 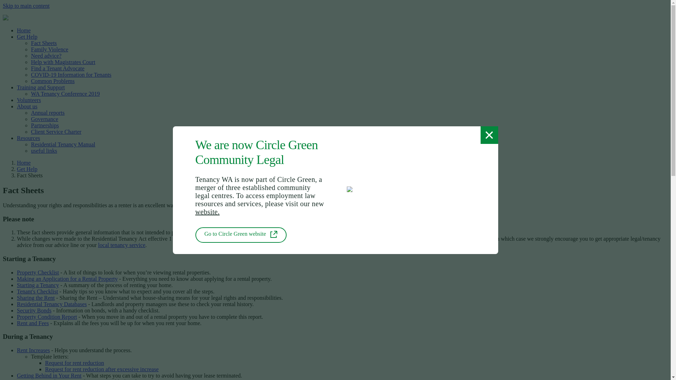 What do you see at coordinates (65, 94) in the screenshot?
I see `WA Tenancy Conference 2019` at bounding box center [65, 94].